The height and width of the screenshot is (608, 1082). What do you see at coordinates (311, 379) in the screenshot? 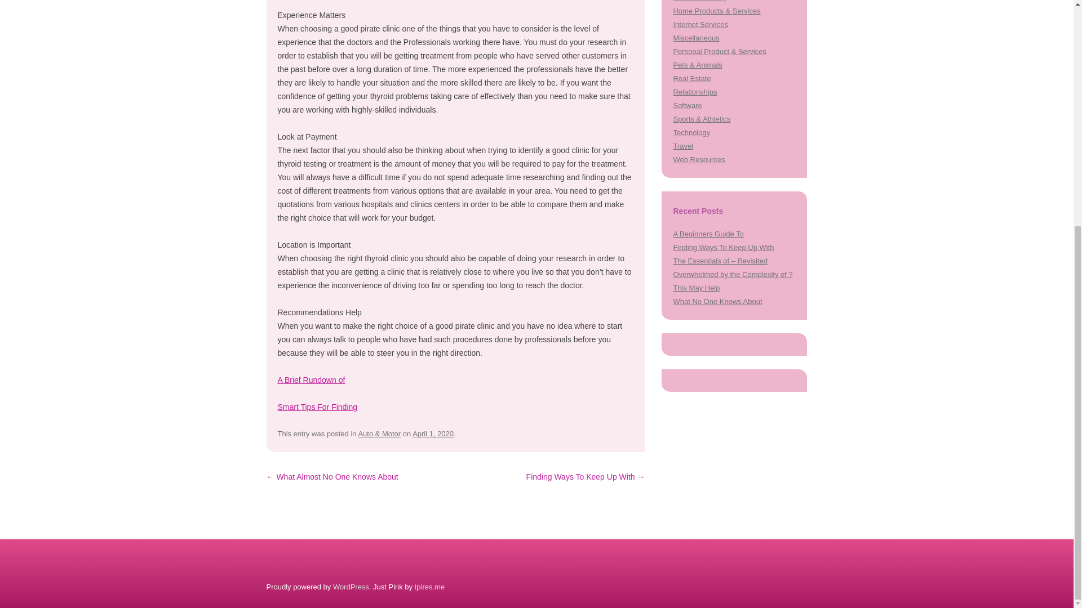
I see `A Brief Rundown of` at bounding box center [311, 379].